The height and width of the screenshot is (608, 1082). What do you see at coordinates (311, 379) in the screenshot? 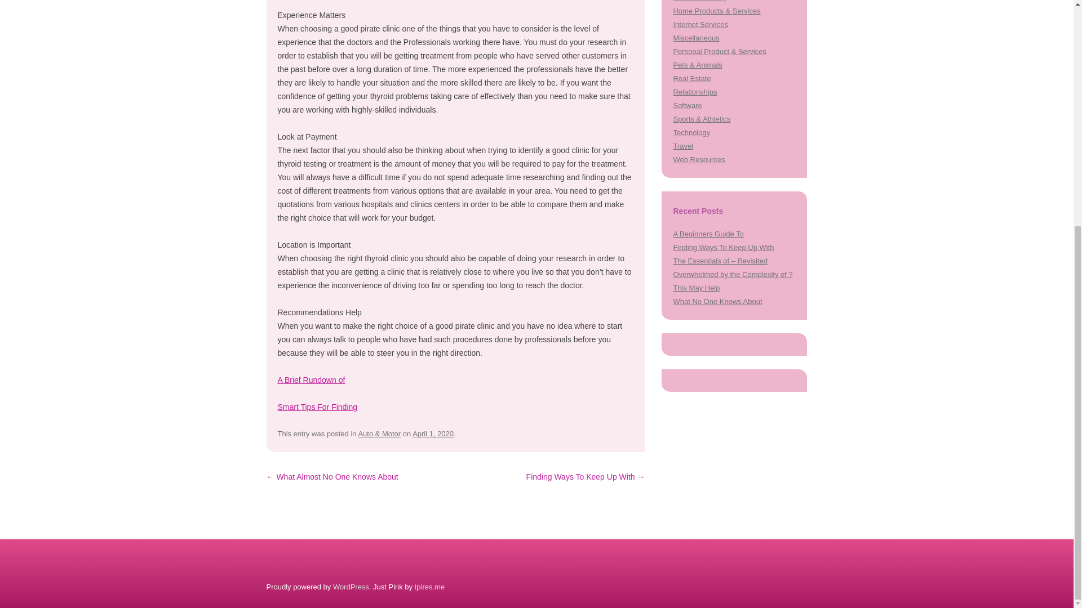
I see `A Brief Rundown of` at bounding box center [311, 379].